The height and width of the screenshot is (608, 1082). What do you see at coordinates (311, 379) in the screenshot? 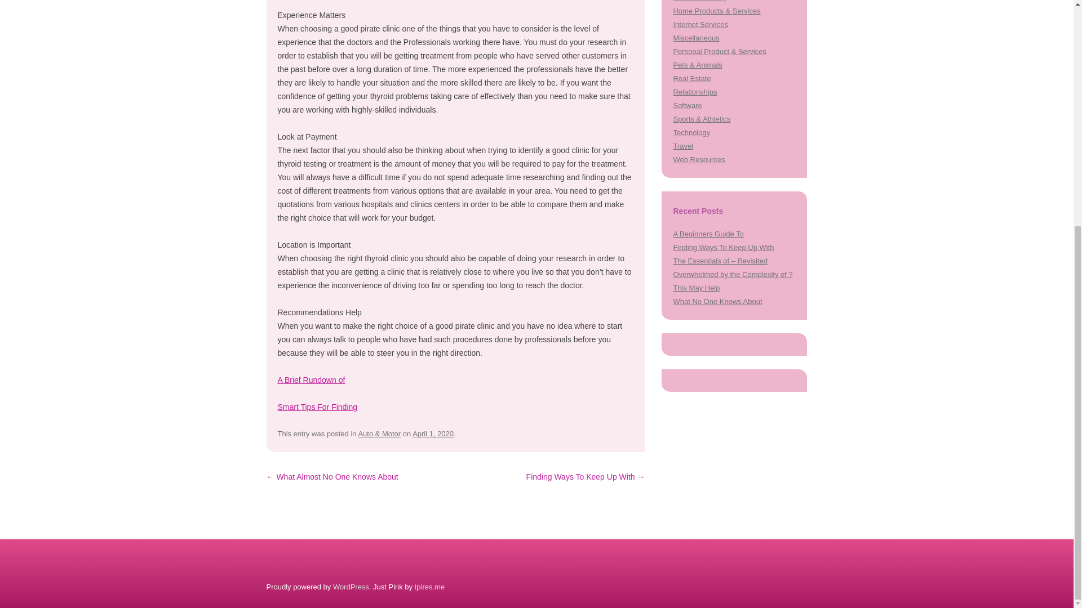
I see `A Brief Rundown of` at bounding box center [311, 379].